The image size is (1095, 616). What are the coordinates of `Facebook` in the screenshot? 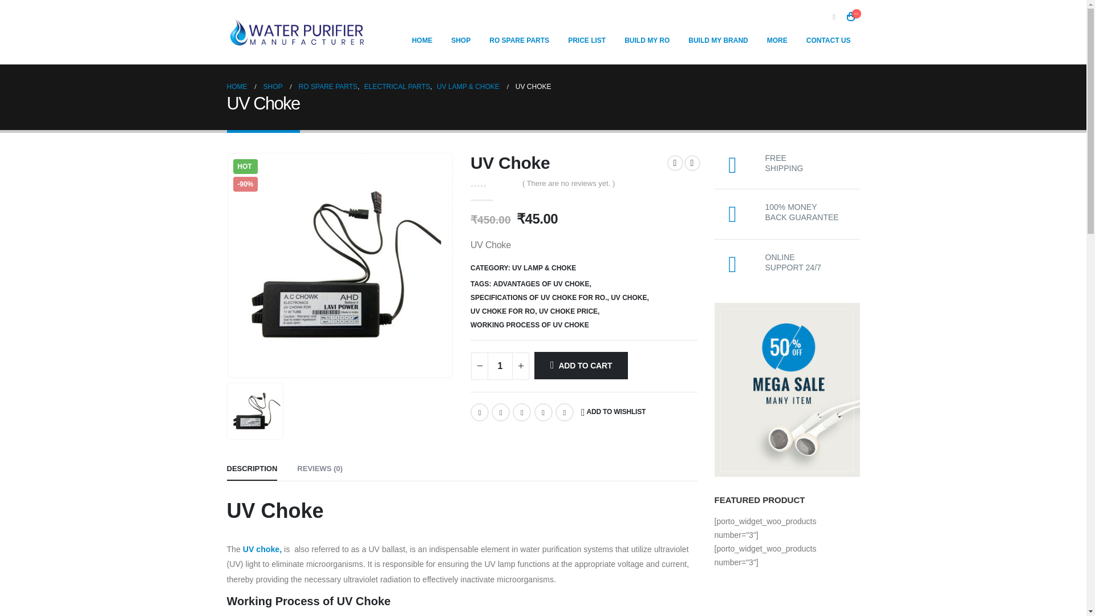 It's located at (479, 412).